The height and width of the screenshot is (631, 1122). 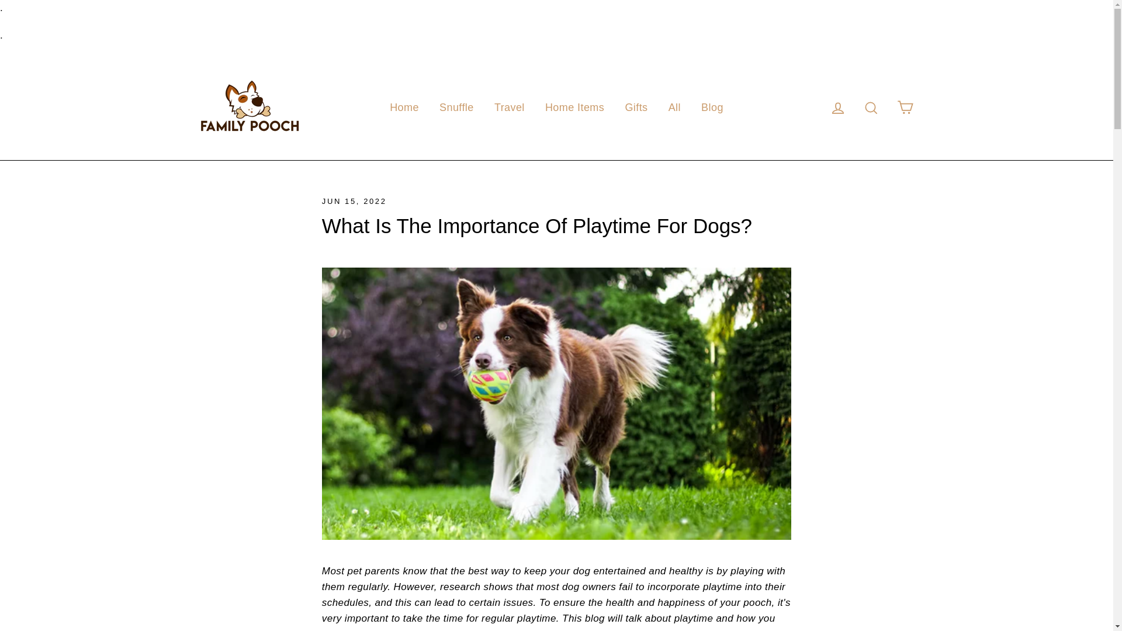 What do you see at coordinates (674, 108) in the screenshot?
I see `All` at bounding box center [674, 108].